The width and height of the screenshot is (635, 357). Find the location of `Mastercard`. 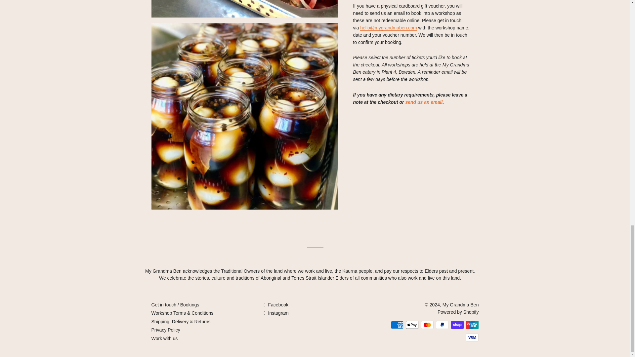

Mastercard is located at coordinates (427, 325).